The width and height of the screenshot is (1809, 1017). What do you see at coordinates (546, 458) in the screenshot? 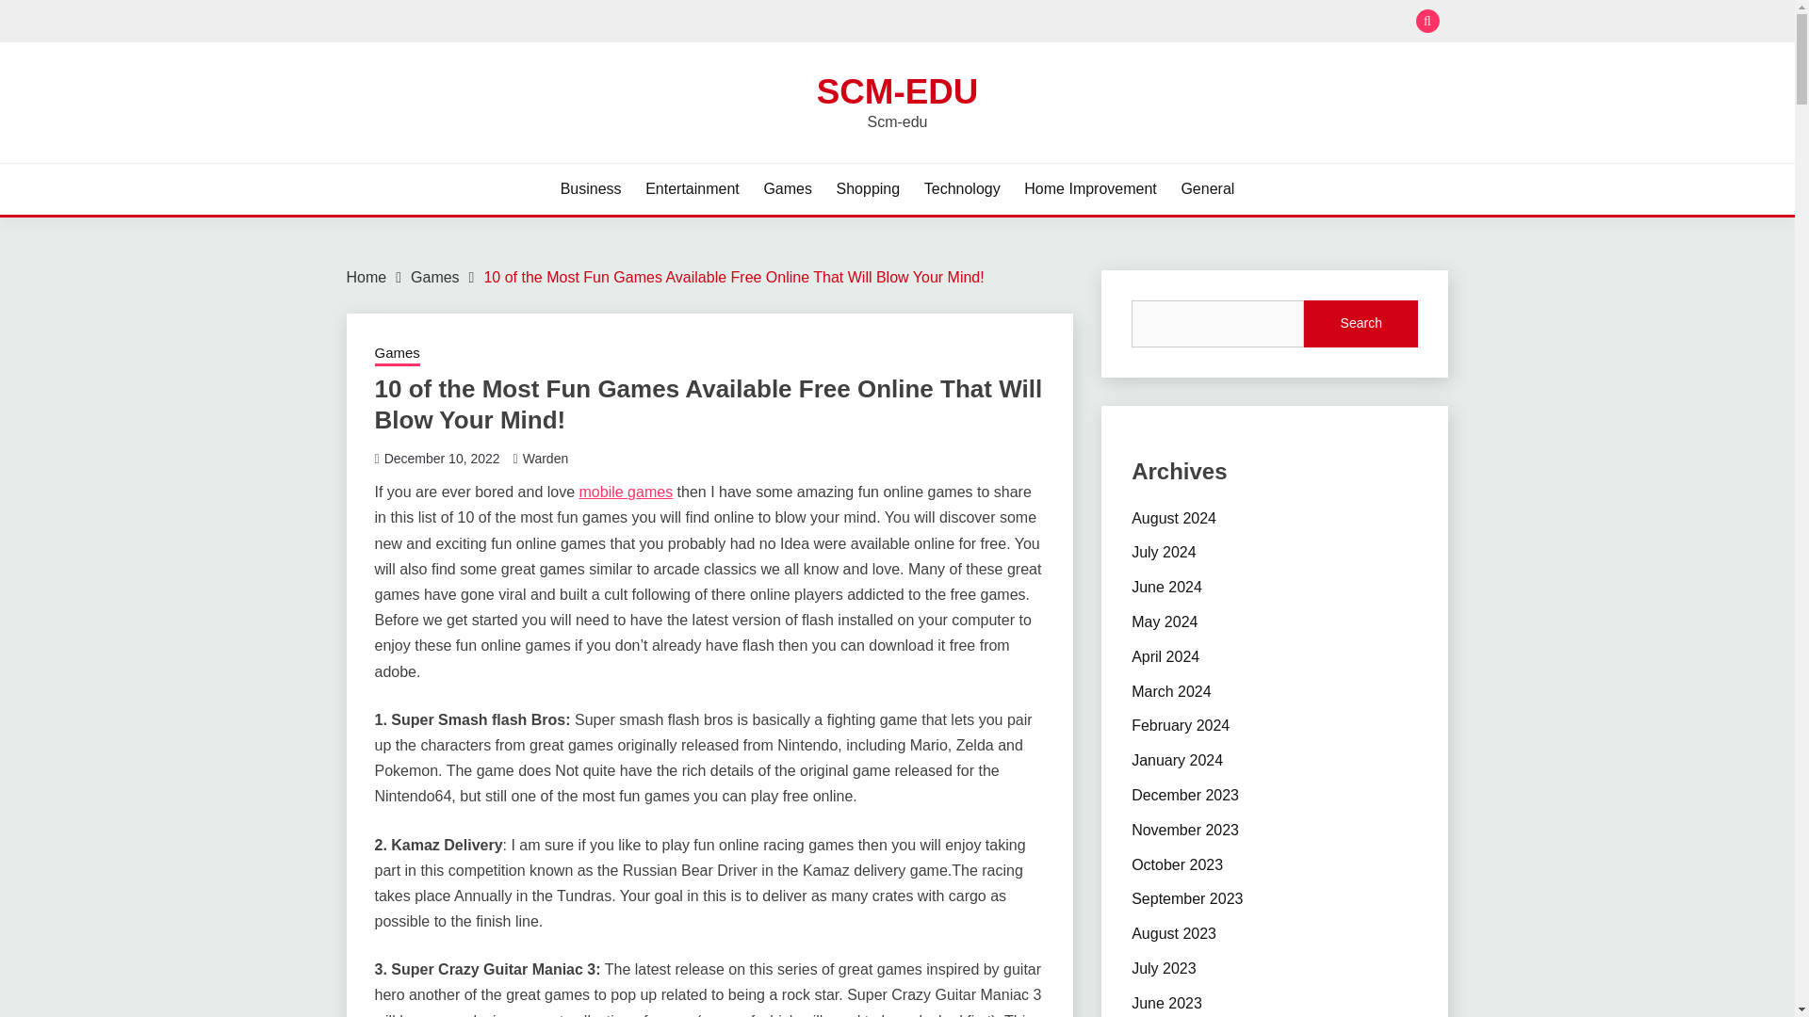
I see `Warden` at bounding box center [546, 458].